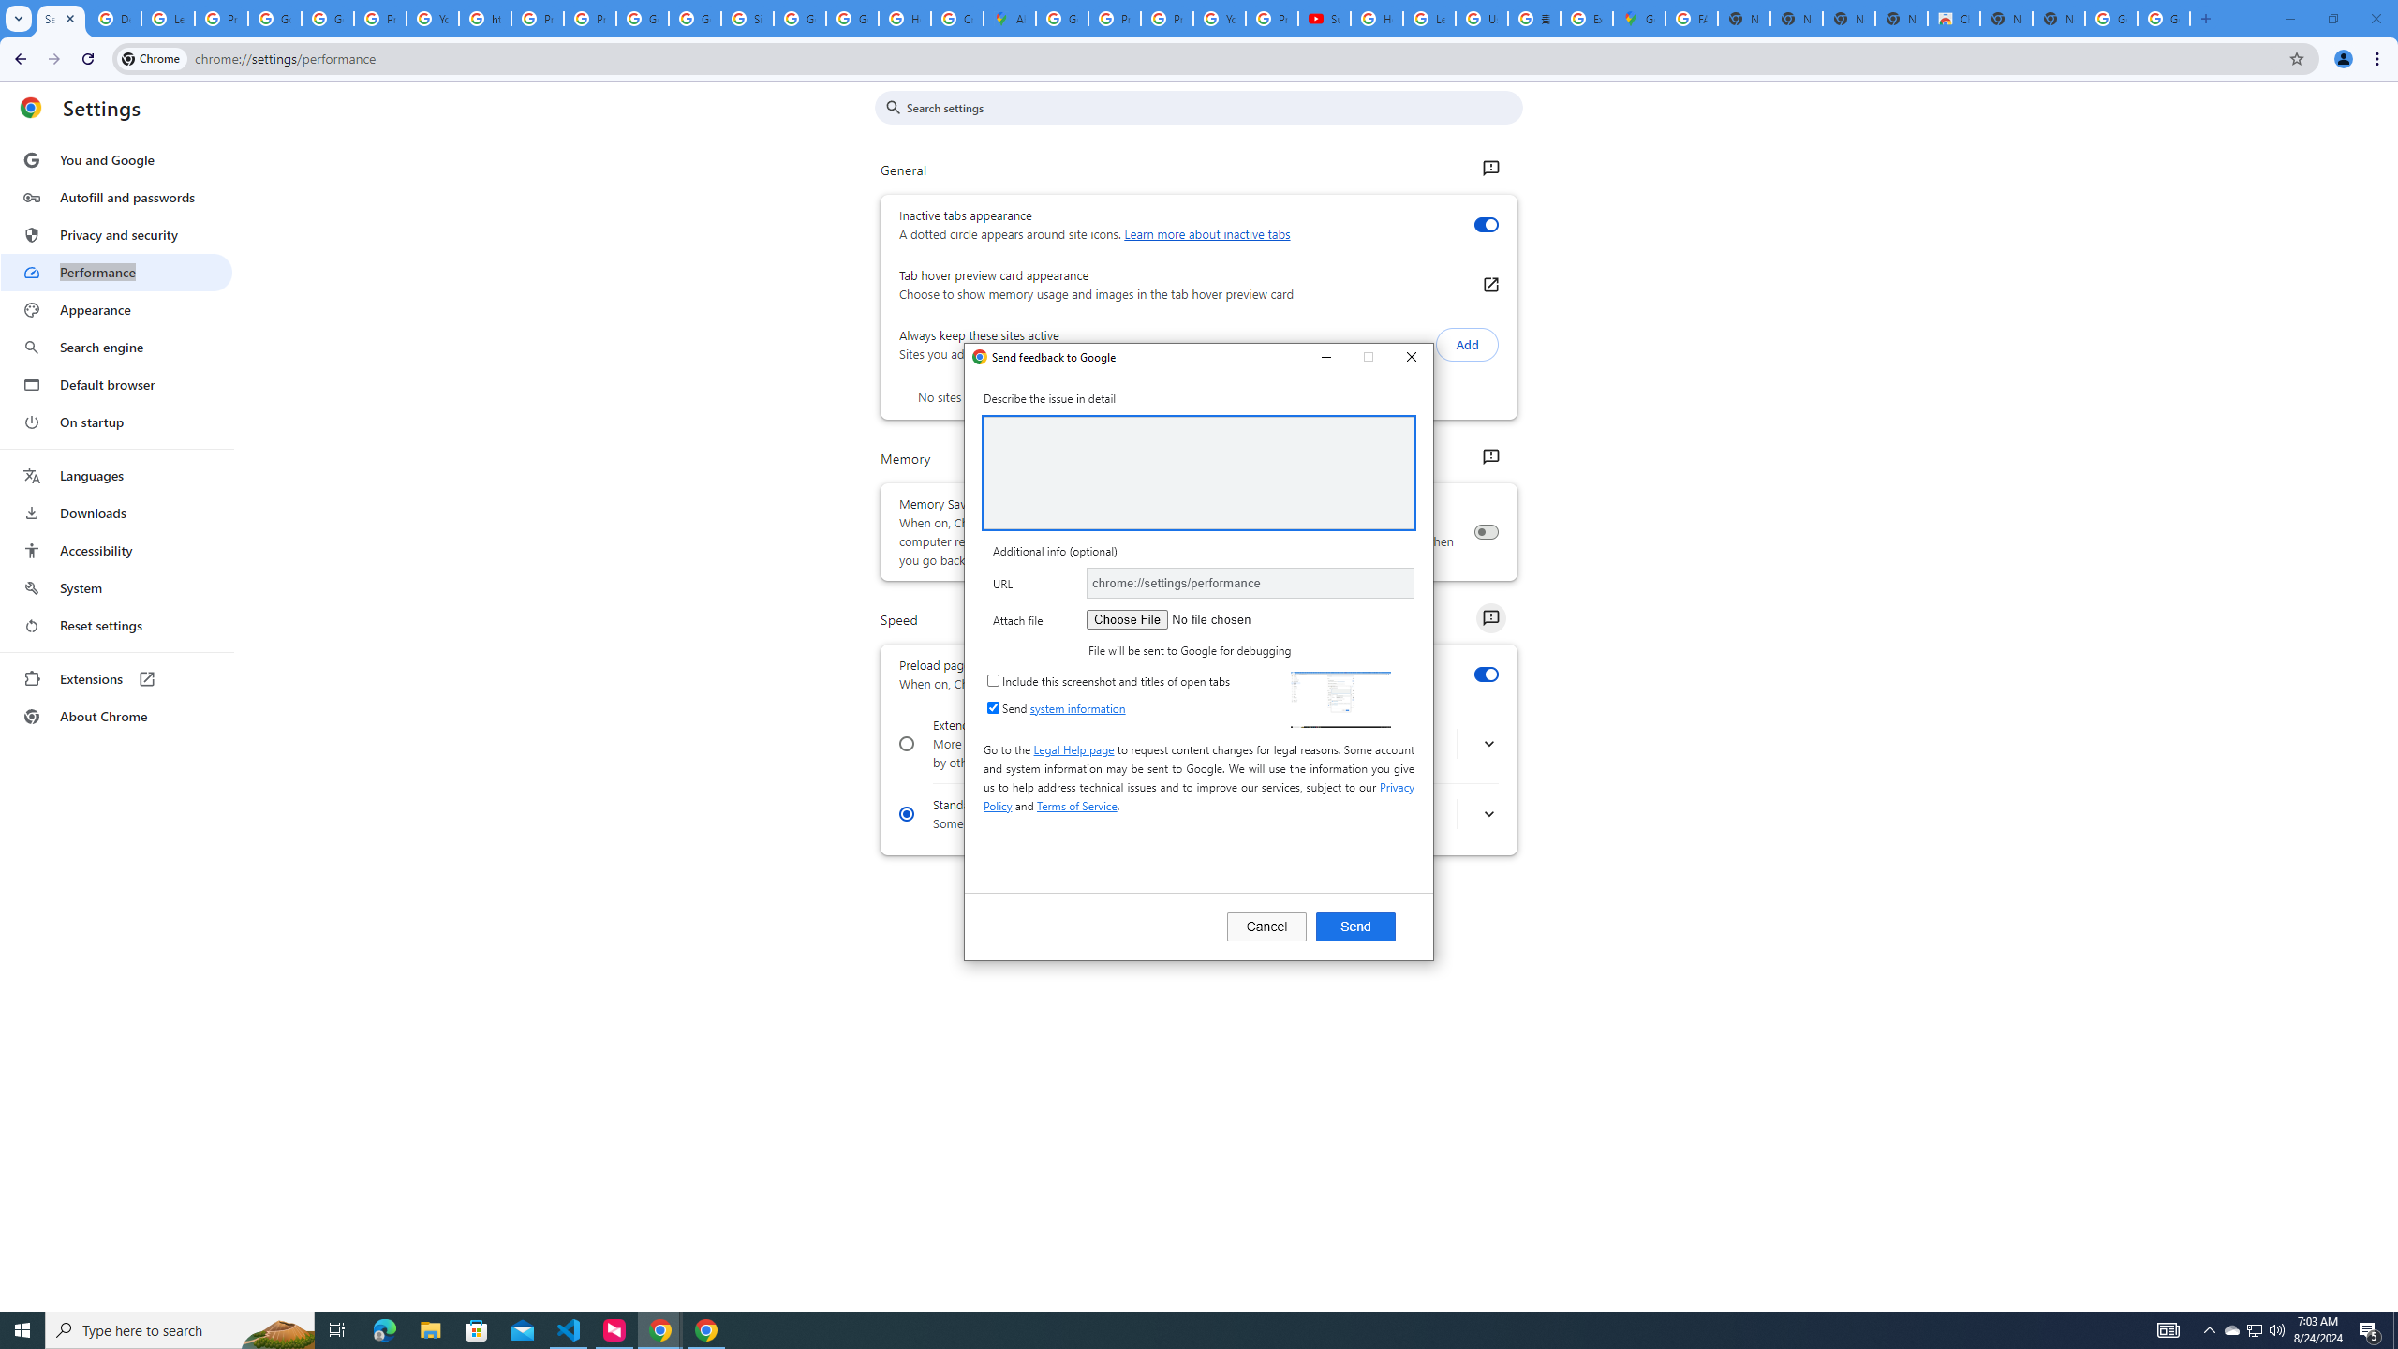 The width and height of the screenshot is (2398, 1349). Describe the element at coordinates (2111, 19) in the screenshot. I see `Google Images` at that location.